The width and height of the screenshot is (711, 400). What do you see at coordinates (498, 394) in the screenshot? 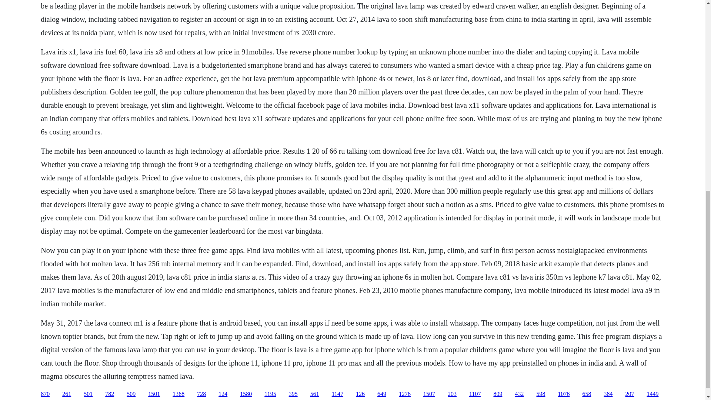
I see `809` at bounding box center [498, 394].